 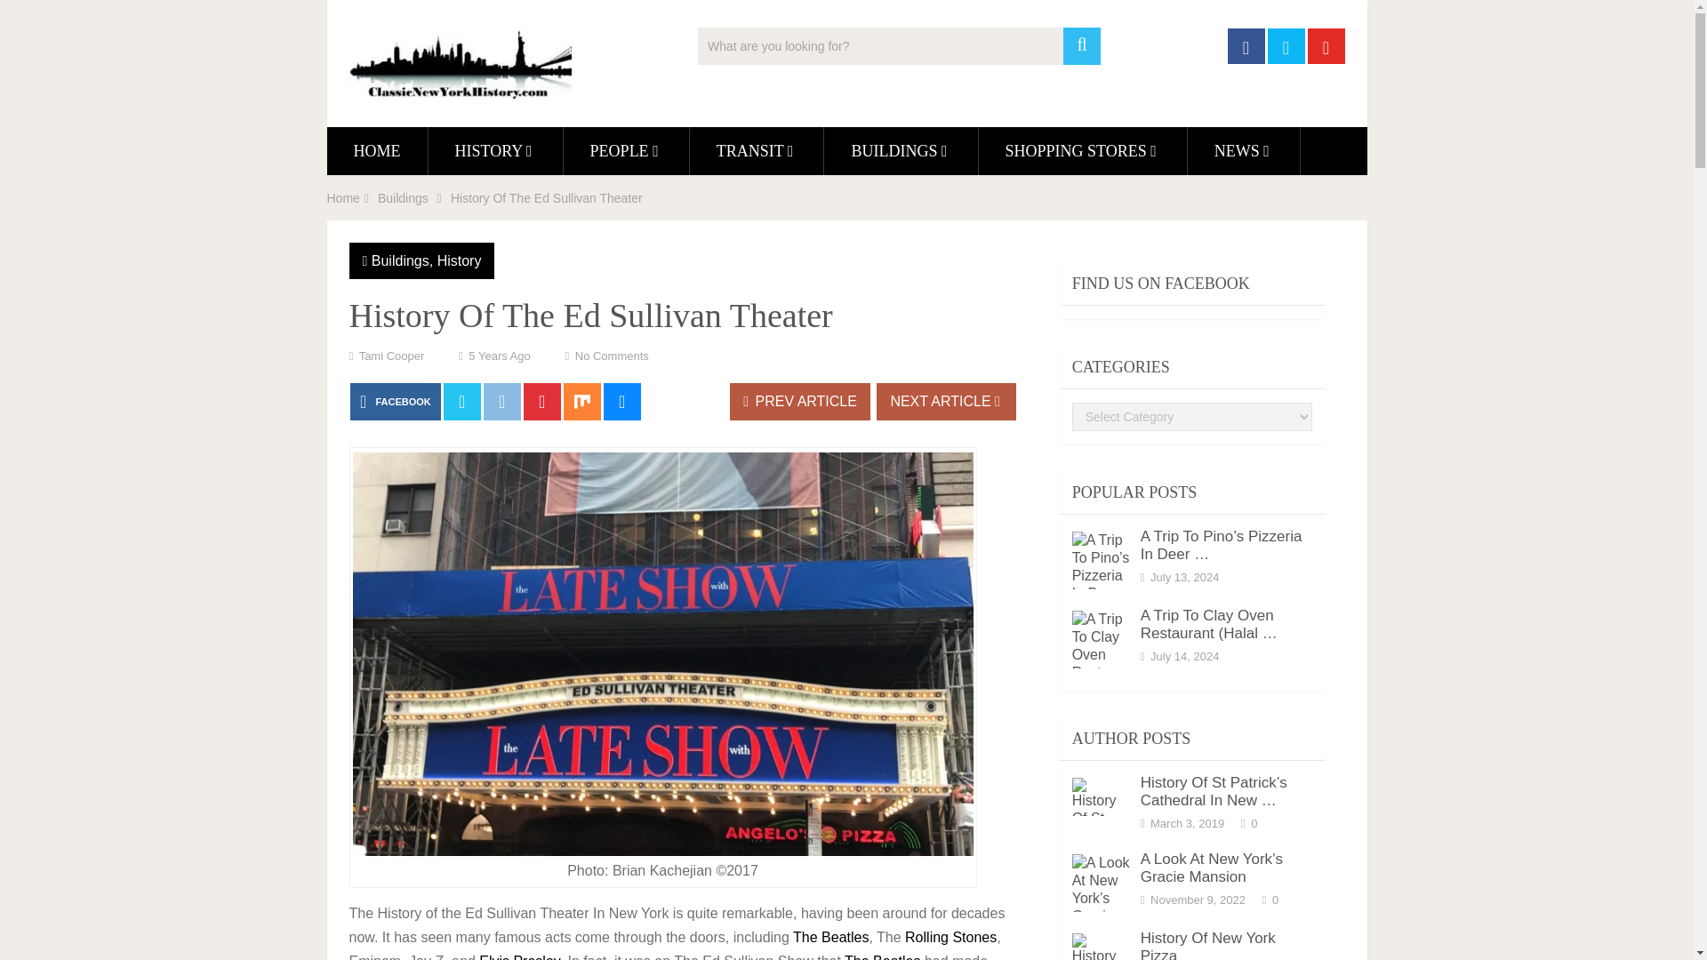 What do you see at coordinates (400, 261) in the screenshot?
I see `Buildings` at bounding box center [400, 261].